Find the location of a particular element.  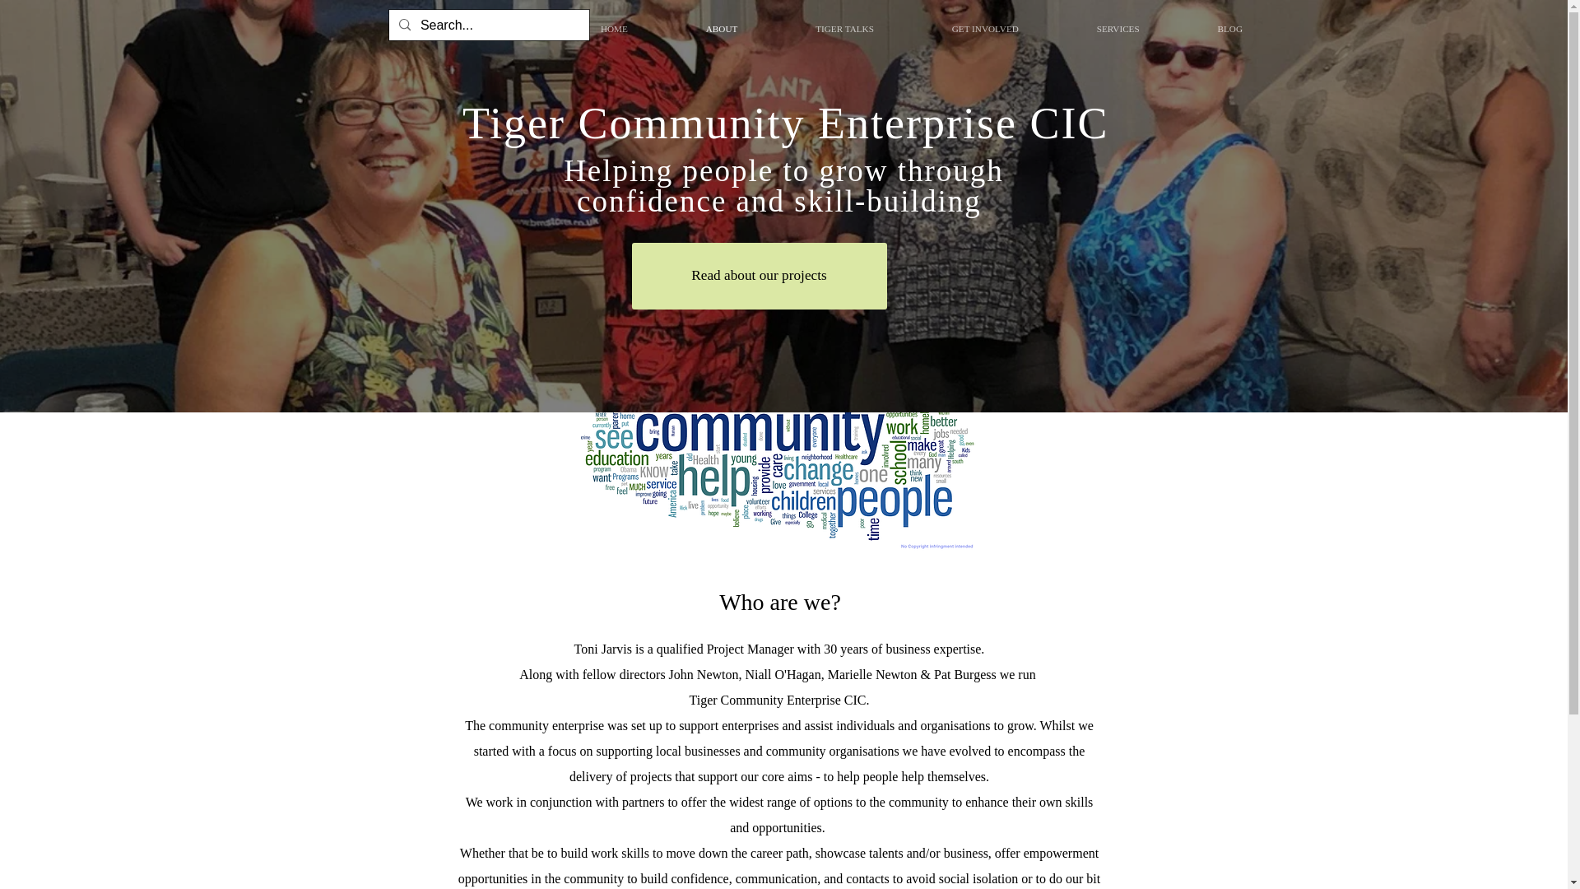

GET INVOLVED is located at coordinates (984, 28).